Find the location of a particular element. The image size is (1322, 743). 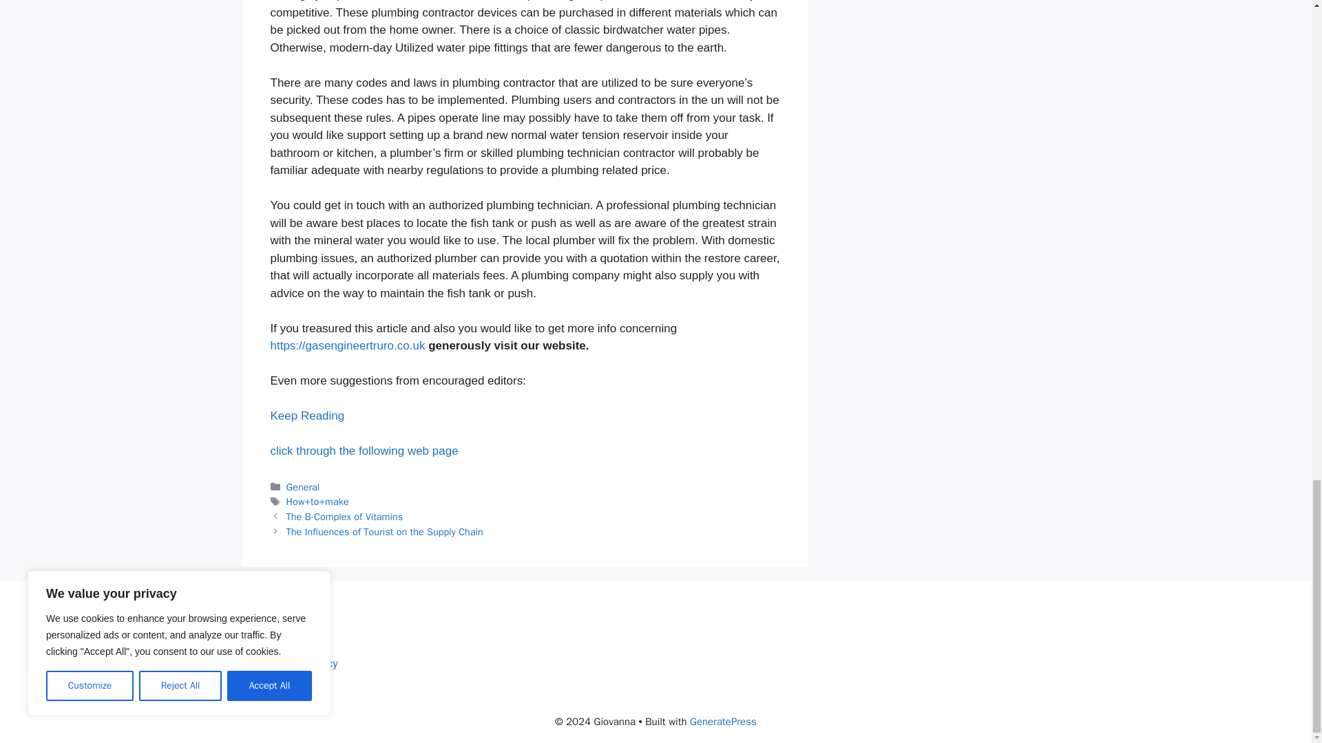

The Influences of Tourist on the Supply Chain is located at coordinates (385, 531).